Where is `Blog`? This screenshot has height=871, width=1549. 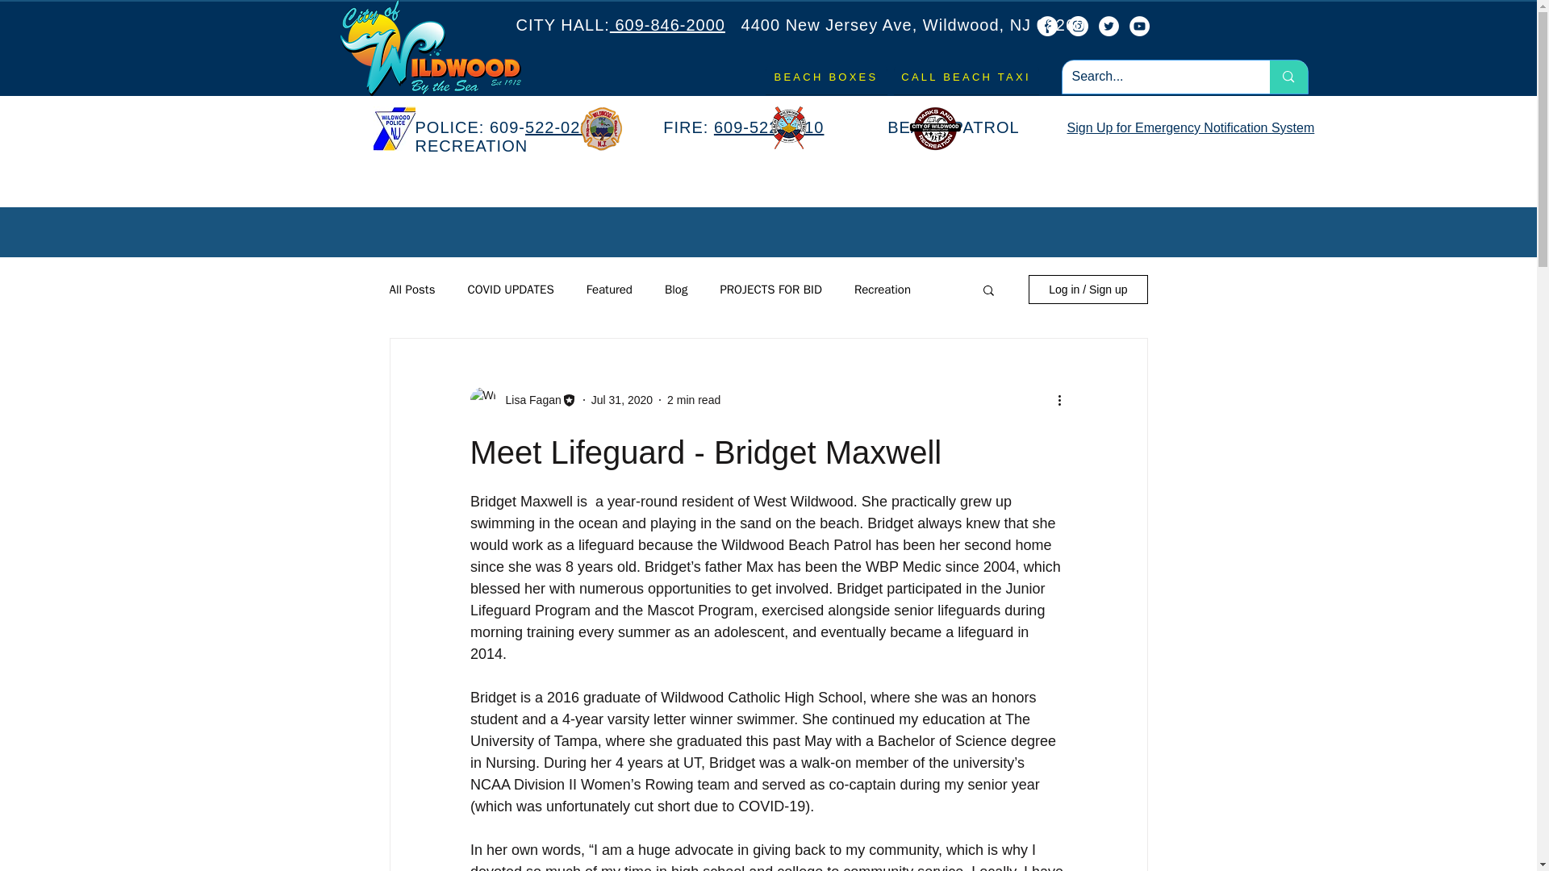
Blog is located at coordinates (676, 290).